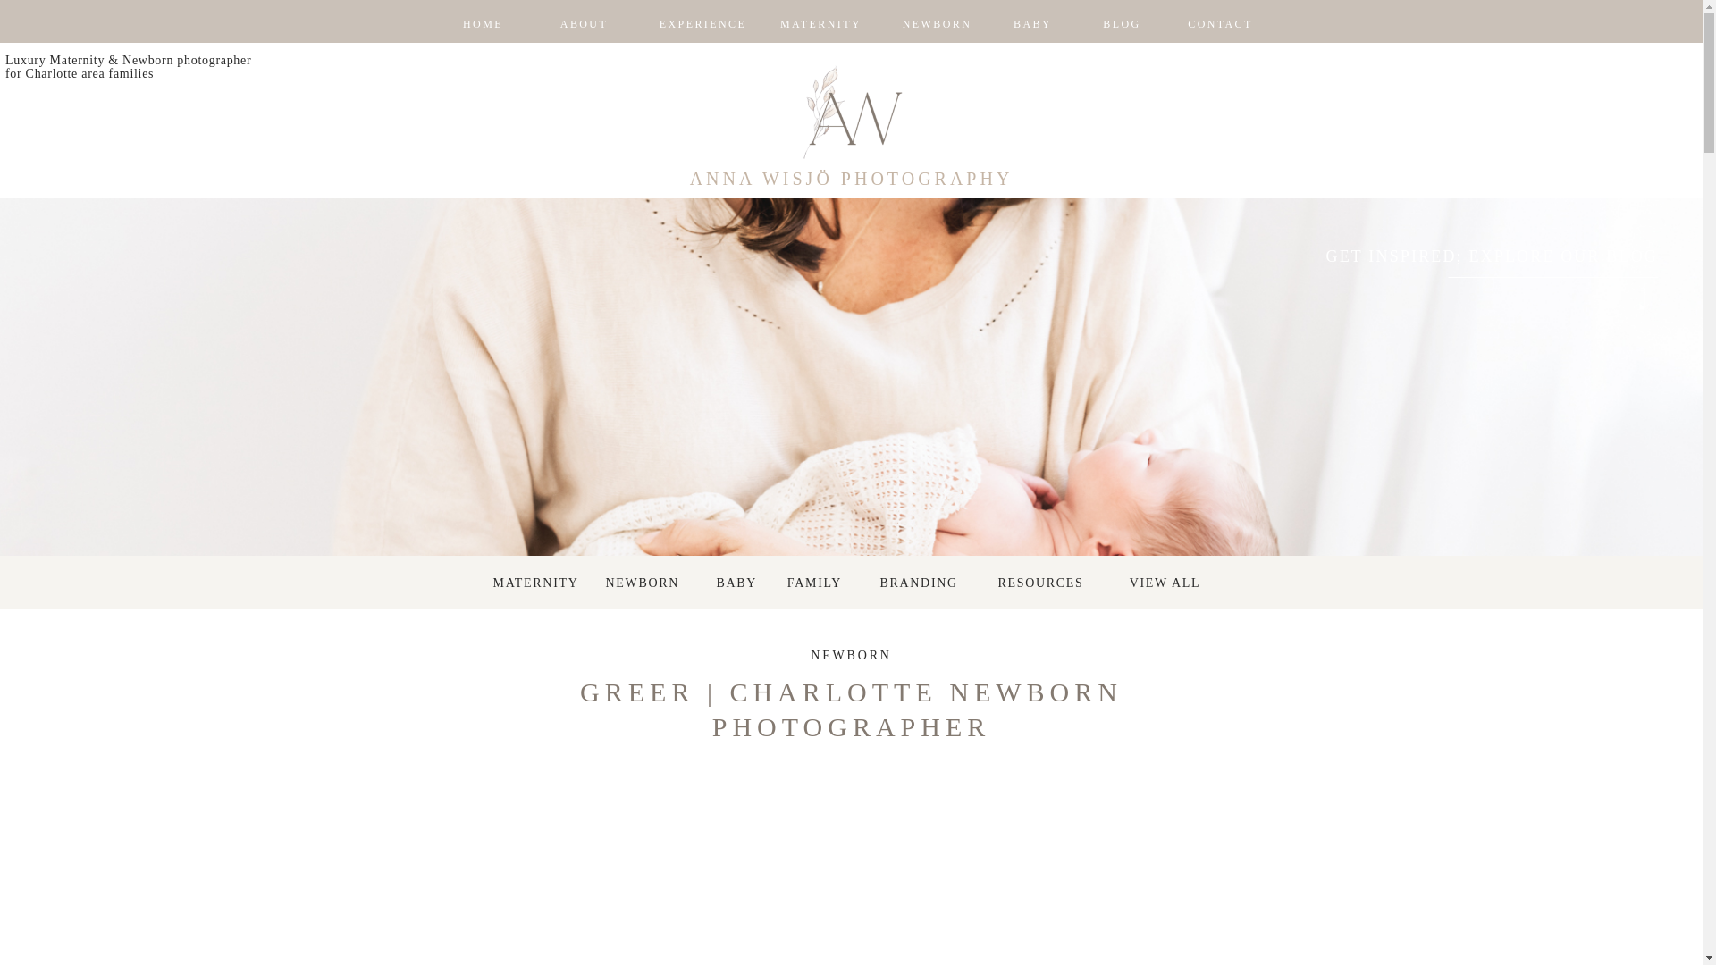  I want to click on Created by potrace 1.15, written by Peter Selinger 2001-2017, so click(1644, 298).